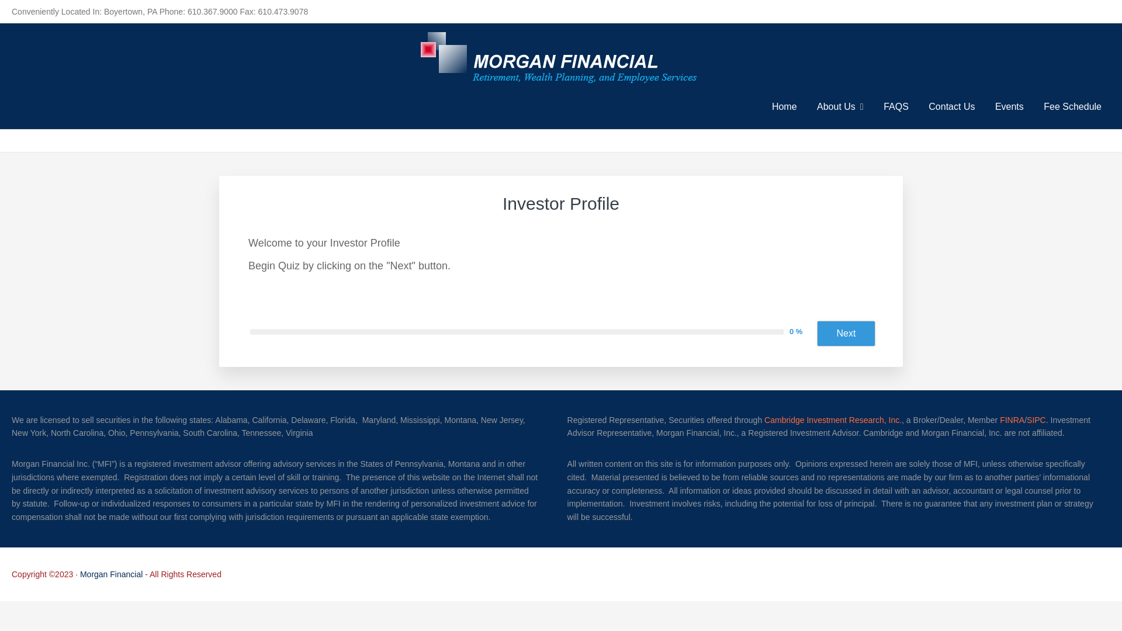 This screenshot has width=1122, height=631. What do you see at coordinates (951, 106) in the screenshot?
I see `Contact Us` at bounding box center [951, 106].